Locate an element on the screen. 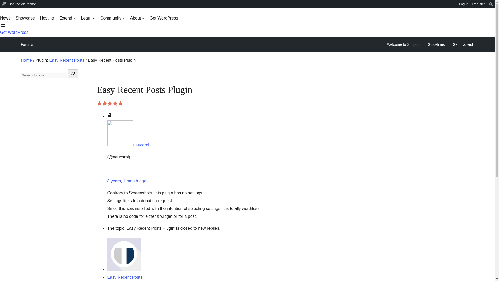  WordPress.org is located at coordinates (4, 6).